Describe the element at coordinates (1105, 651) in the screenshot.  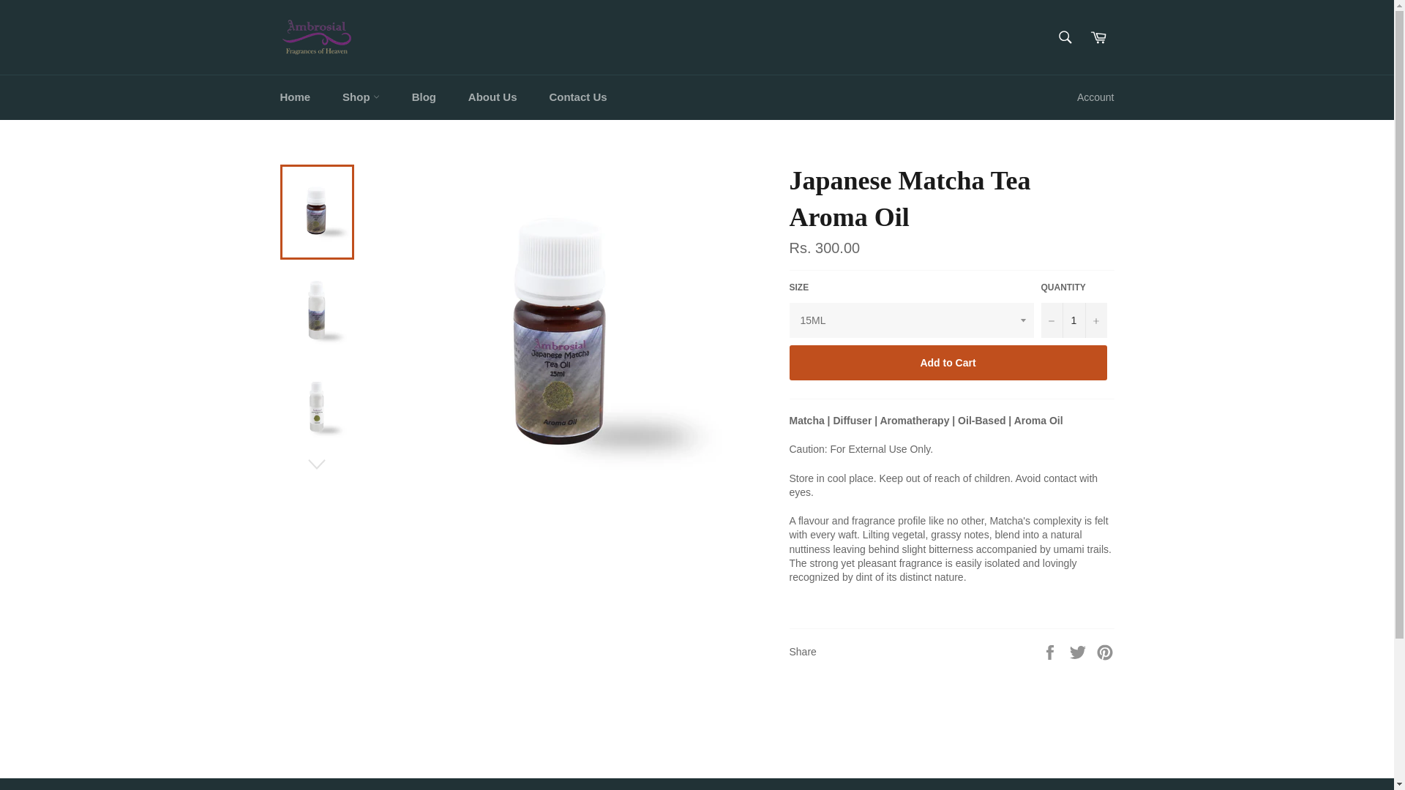
I see `Pin on Pinterest` at that location.